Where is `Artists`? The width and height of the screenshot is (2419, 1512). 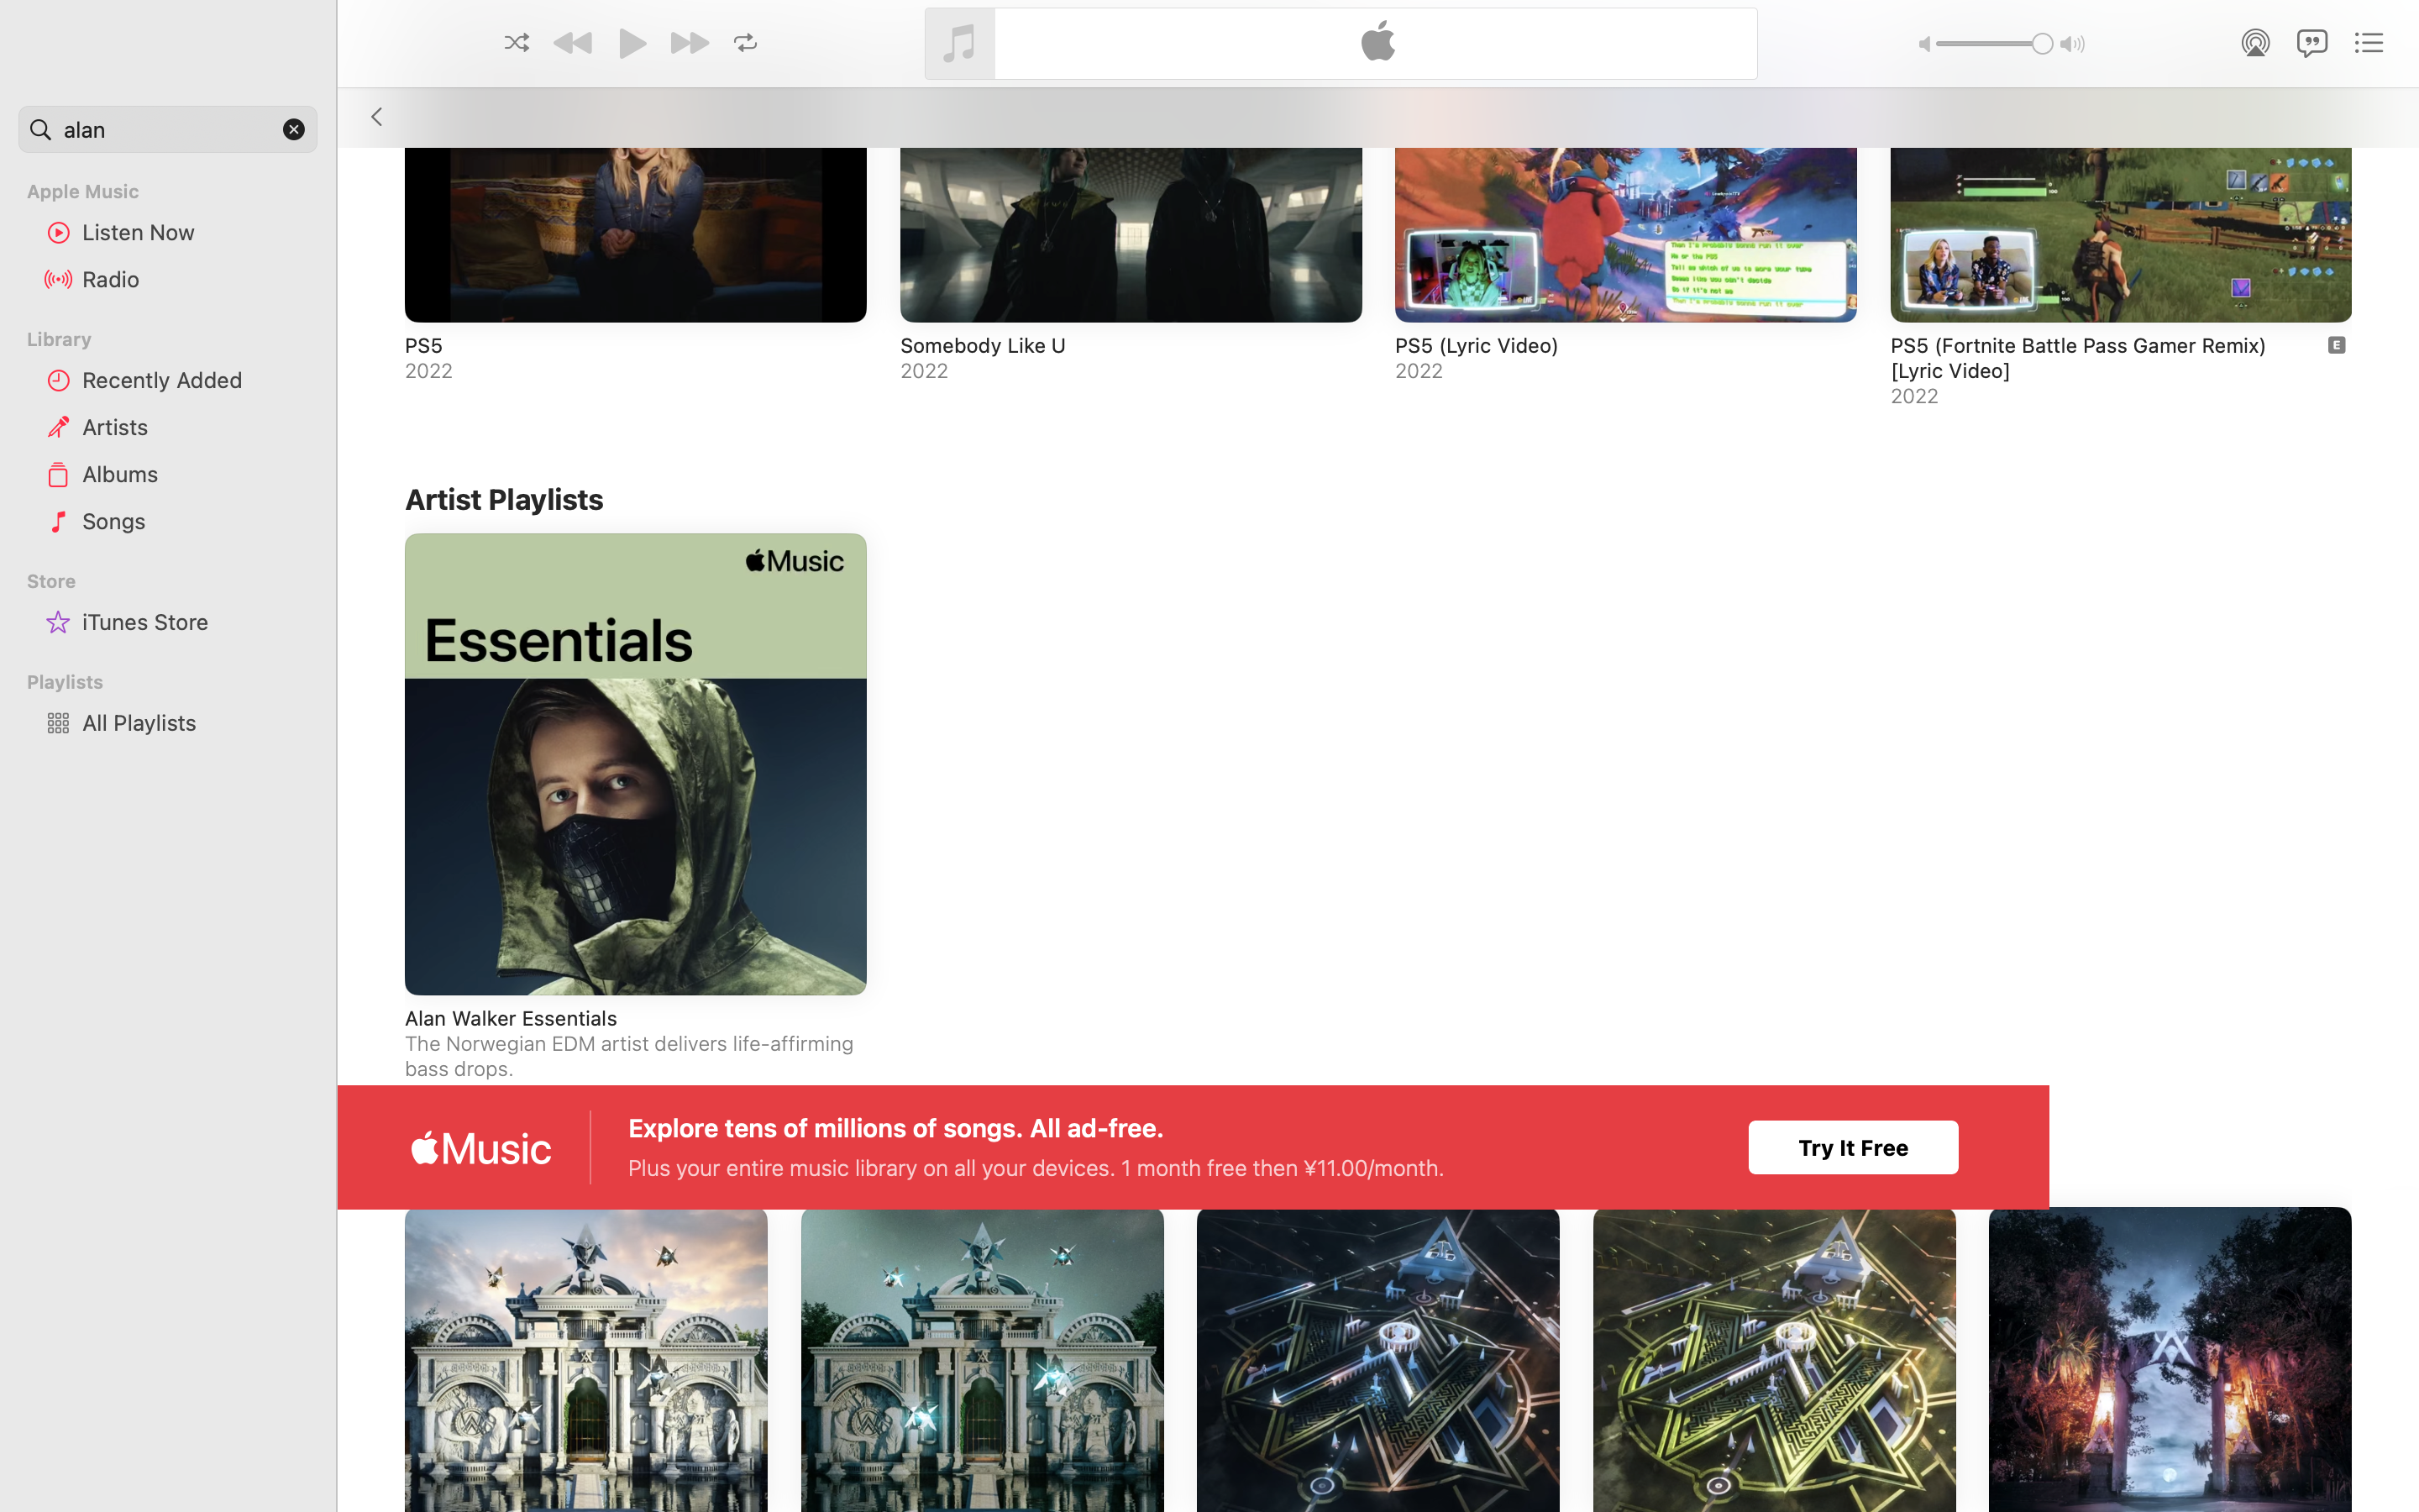
Artists is located at coordinates (194, 427).